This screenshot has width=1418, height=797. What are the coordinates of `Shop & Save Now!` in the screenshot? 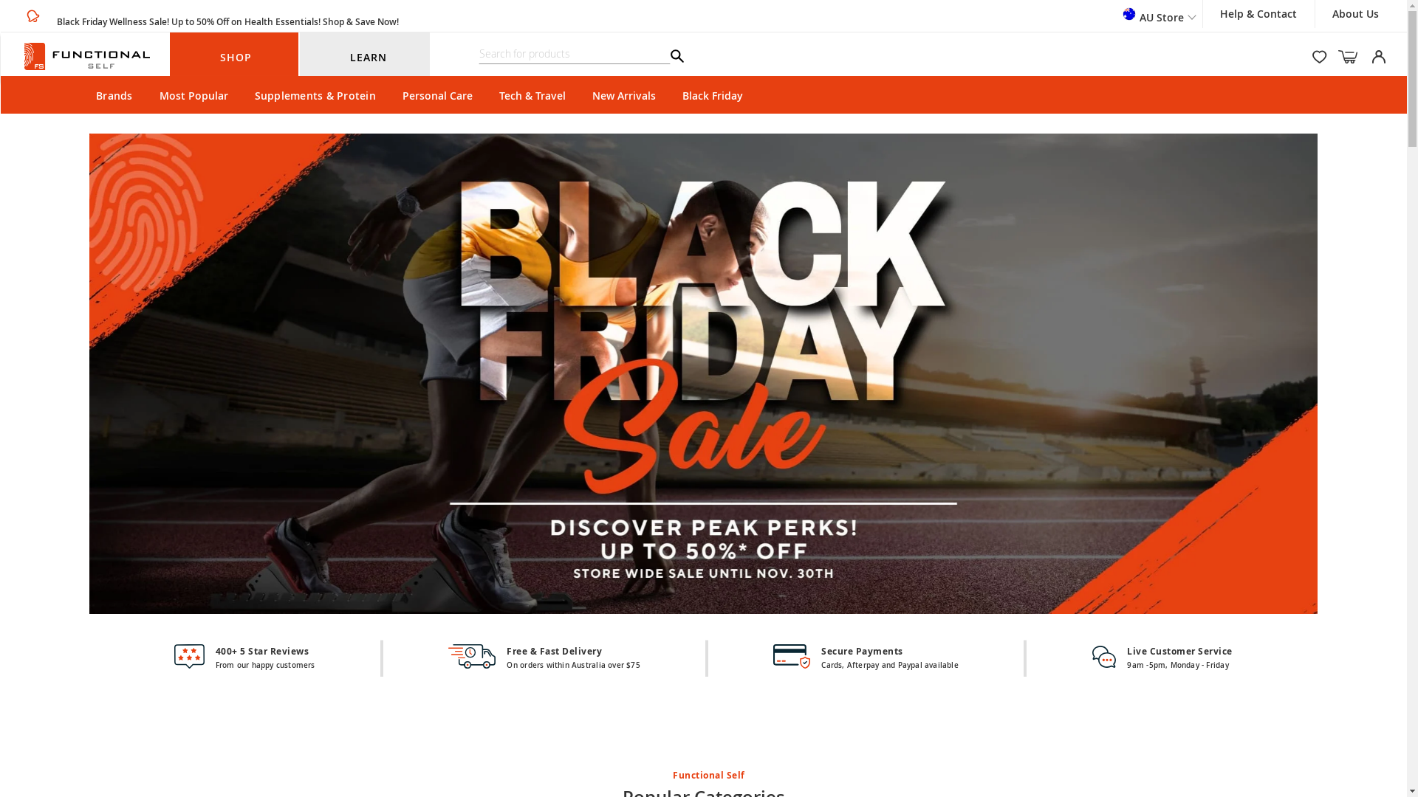 It's located at (360, 21).